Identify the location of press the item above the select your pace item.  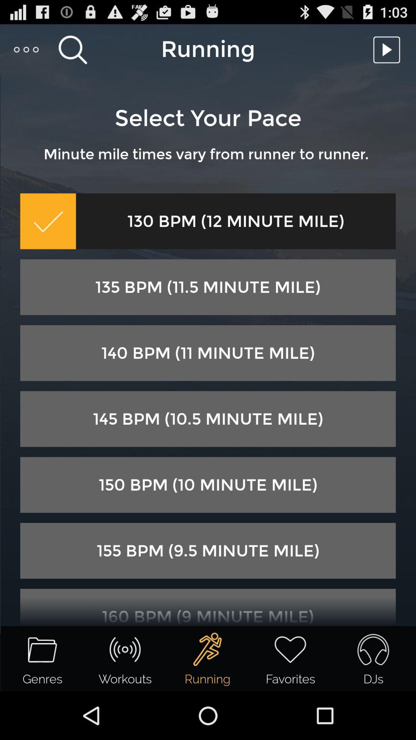
(389, 49).